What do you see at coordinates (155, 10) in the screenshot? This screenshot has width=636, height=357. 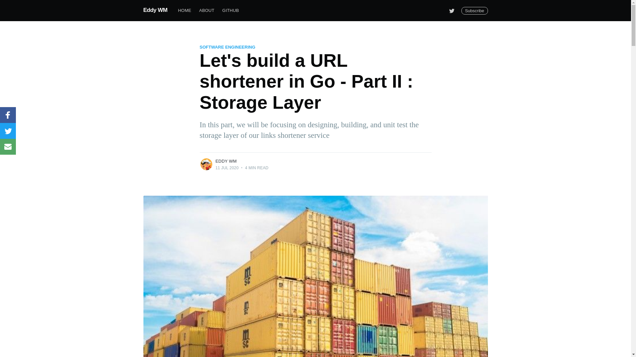 I see `Eddy WM` at bounding box center [155, 10].